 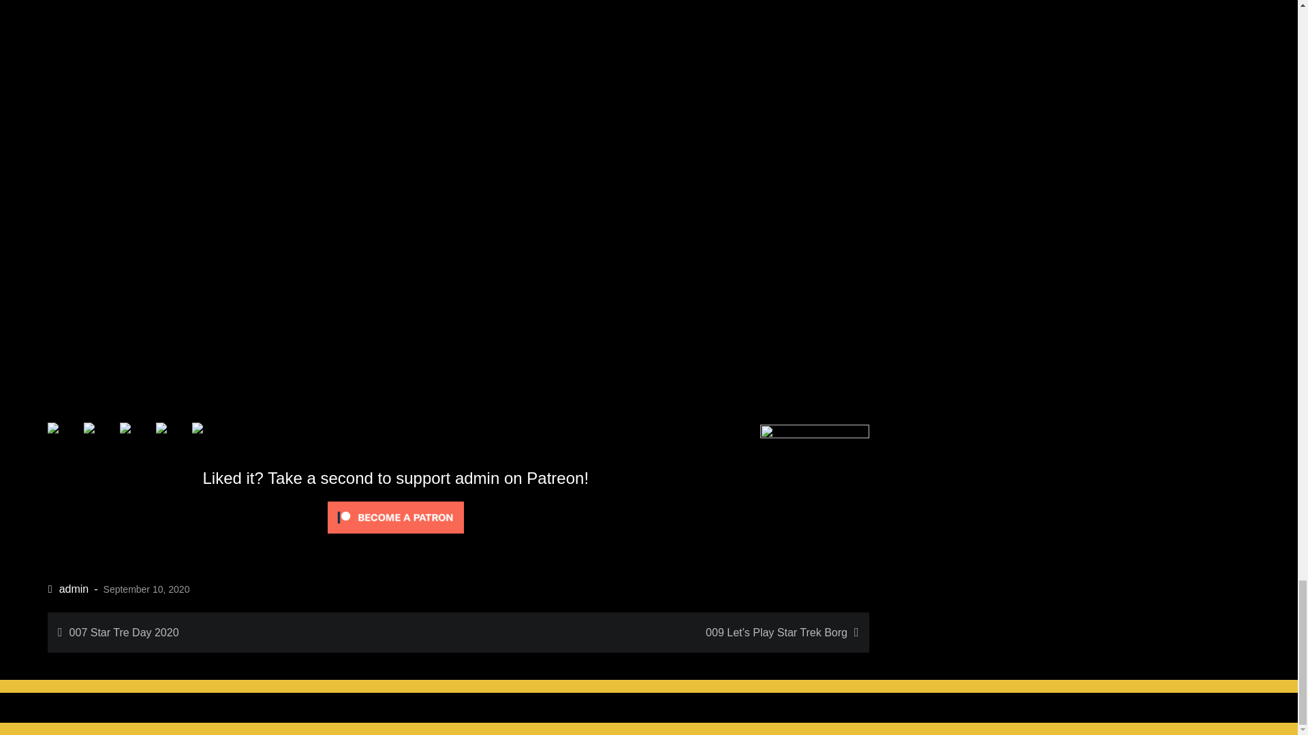 I want to click on September 10, 2020, so click(x=146, y=589).